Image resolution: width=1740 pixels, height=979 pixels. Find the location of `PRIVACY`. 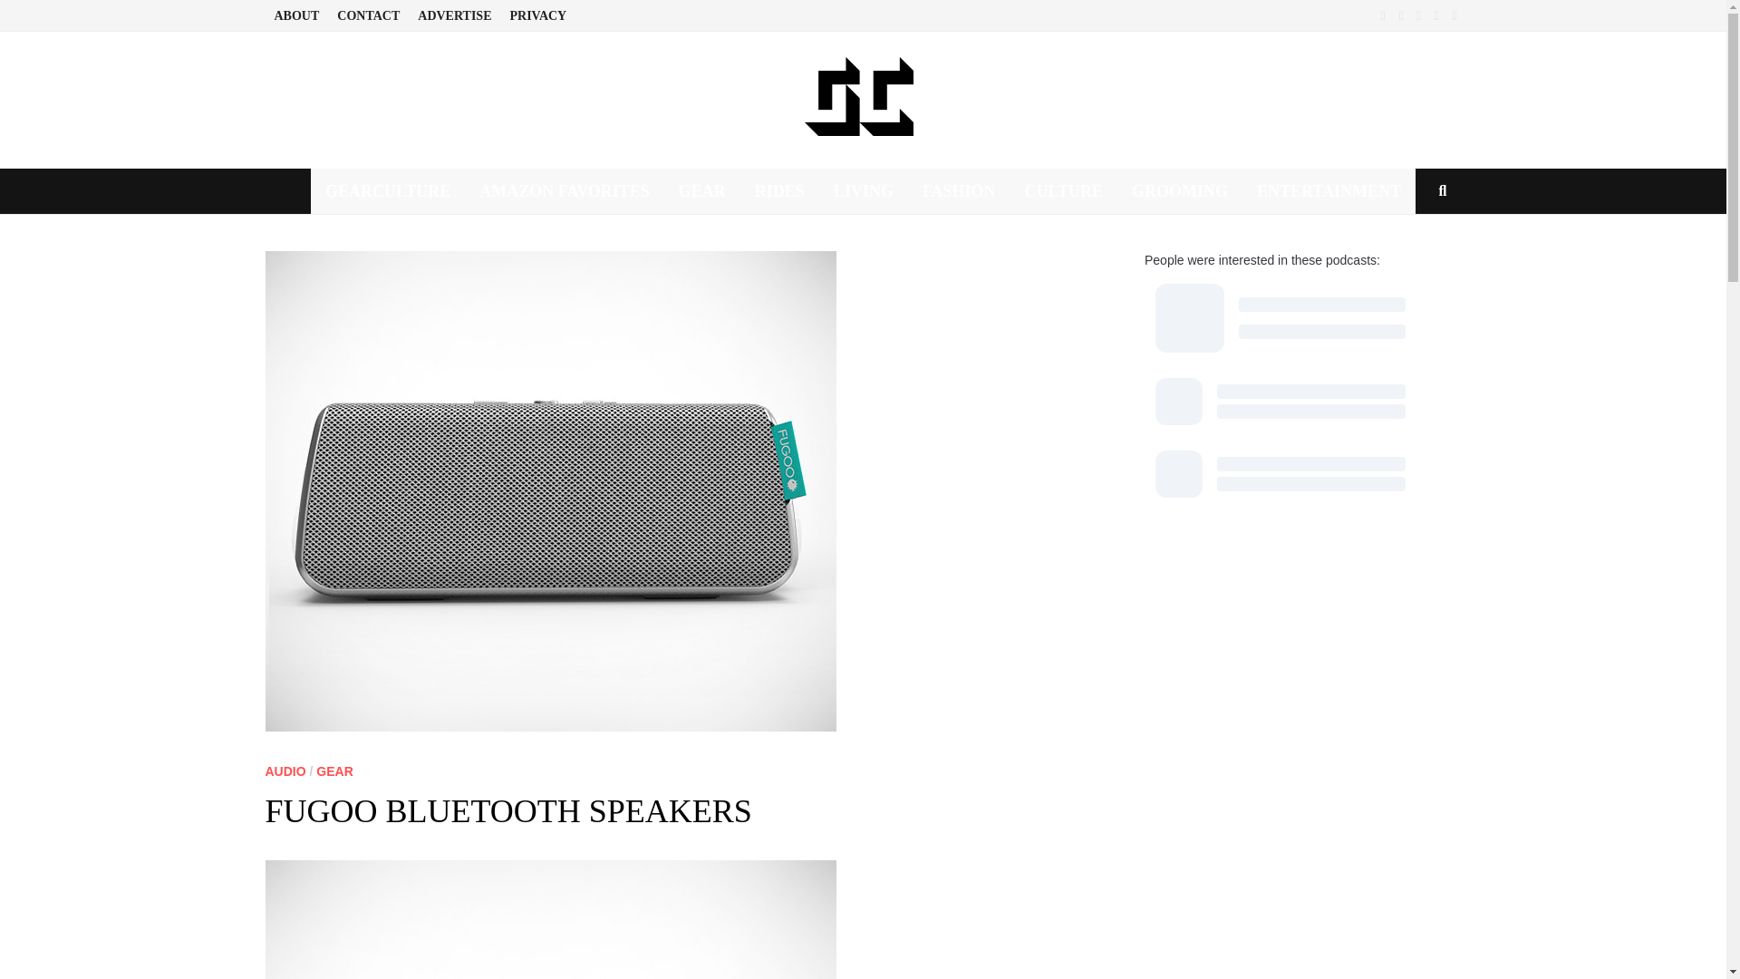

PRIVACY is located at coordinates (538, 15).